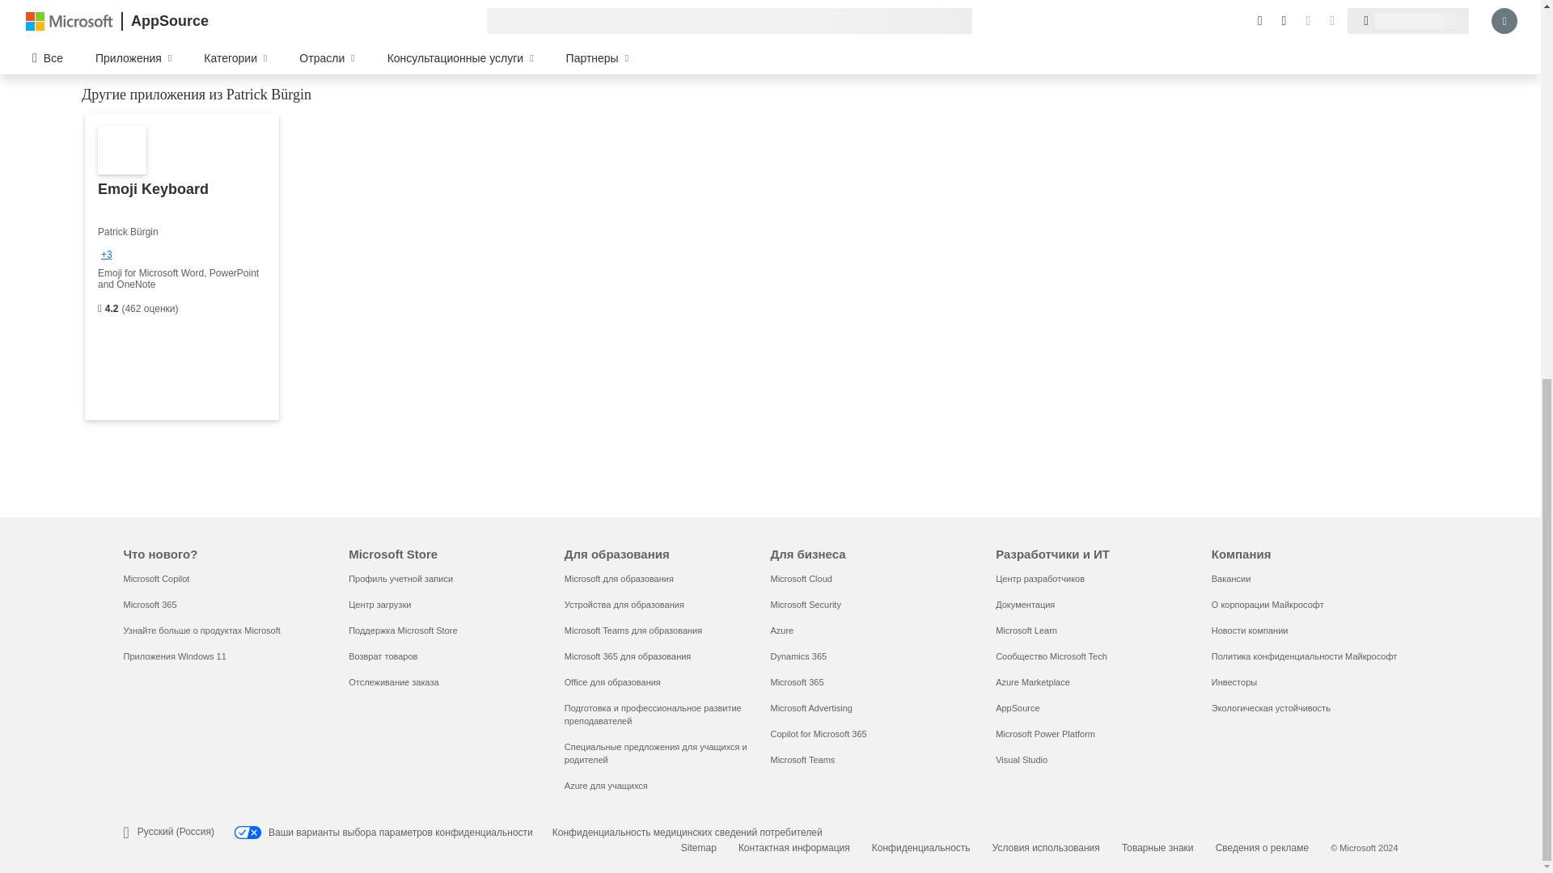 The image size is (1553, 873). Describe the element at coordinates (781, 630) in the screenshot. I see `Azure` at that location.